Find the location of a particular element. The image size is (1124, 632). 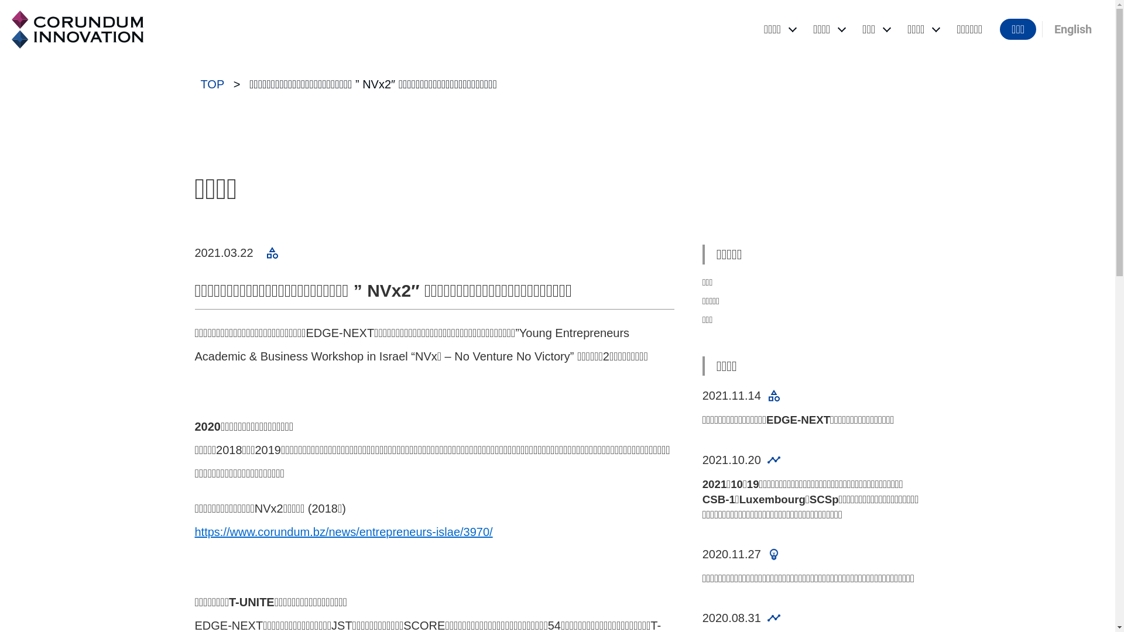

English is located at coordinates (1073, 29).